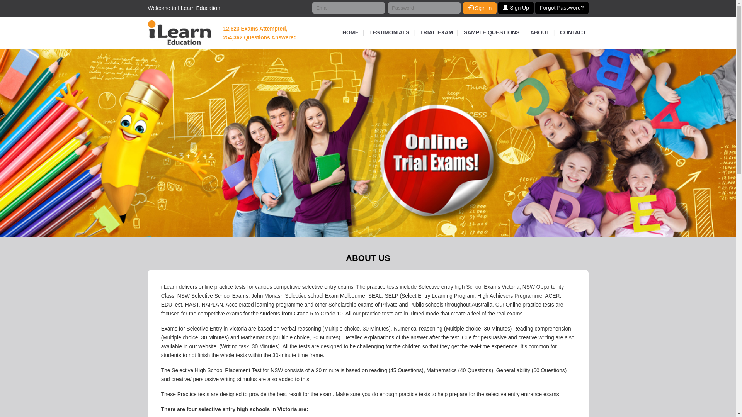 The height and width of the screenshot is (417, 742). I want to click on CONTACT, so click(571, 32).